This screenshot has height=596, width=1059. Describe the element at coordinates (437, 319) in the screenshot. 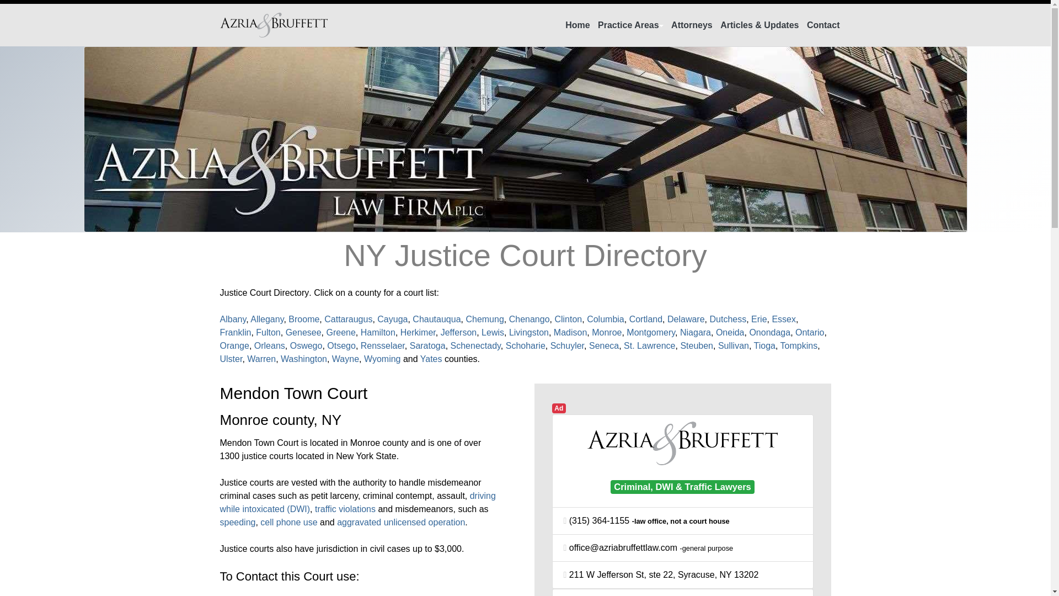

I see `Chautauqua` at that location.